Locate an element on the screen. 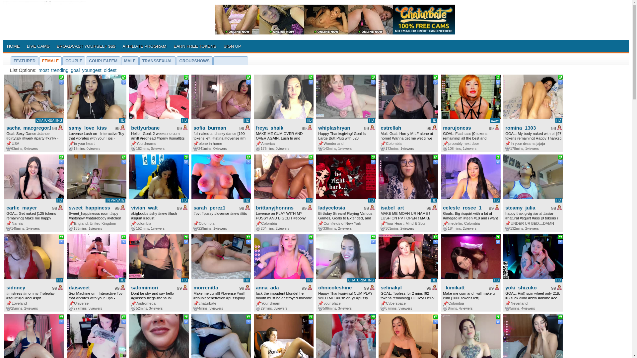 Image resolution: width=637 pixels, height=358 pixels. ladycelosia is located at coordinates (339, 207).